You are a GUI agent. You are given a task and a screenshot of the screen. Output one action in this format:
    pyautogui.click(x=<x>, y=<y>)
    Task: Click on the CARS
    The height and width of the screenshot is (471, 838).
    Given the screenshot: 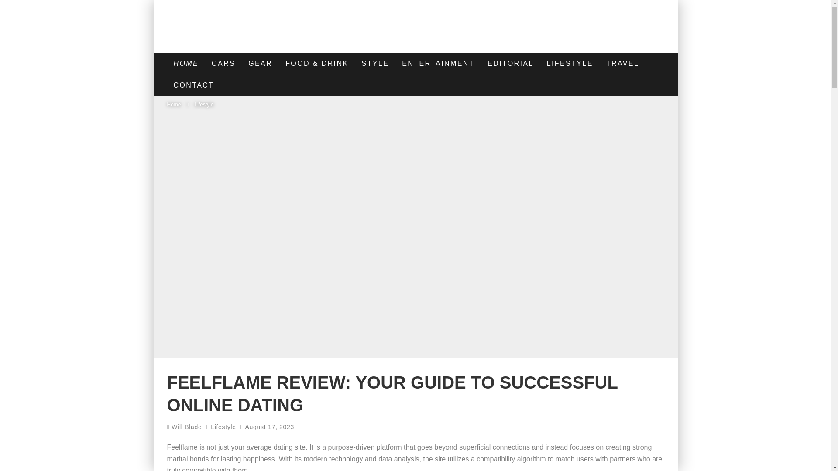 What is the action you would take?
    pyautogui.click(x=223, y=63)
    